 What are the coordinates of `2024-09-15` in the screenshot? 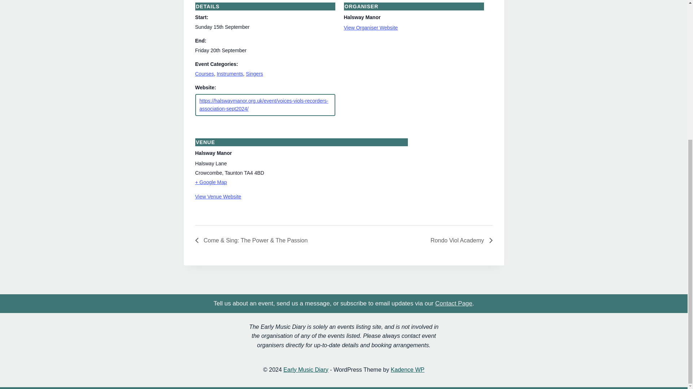 It's located at (222, 27).